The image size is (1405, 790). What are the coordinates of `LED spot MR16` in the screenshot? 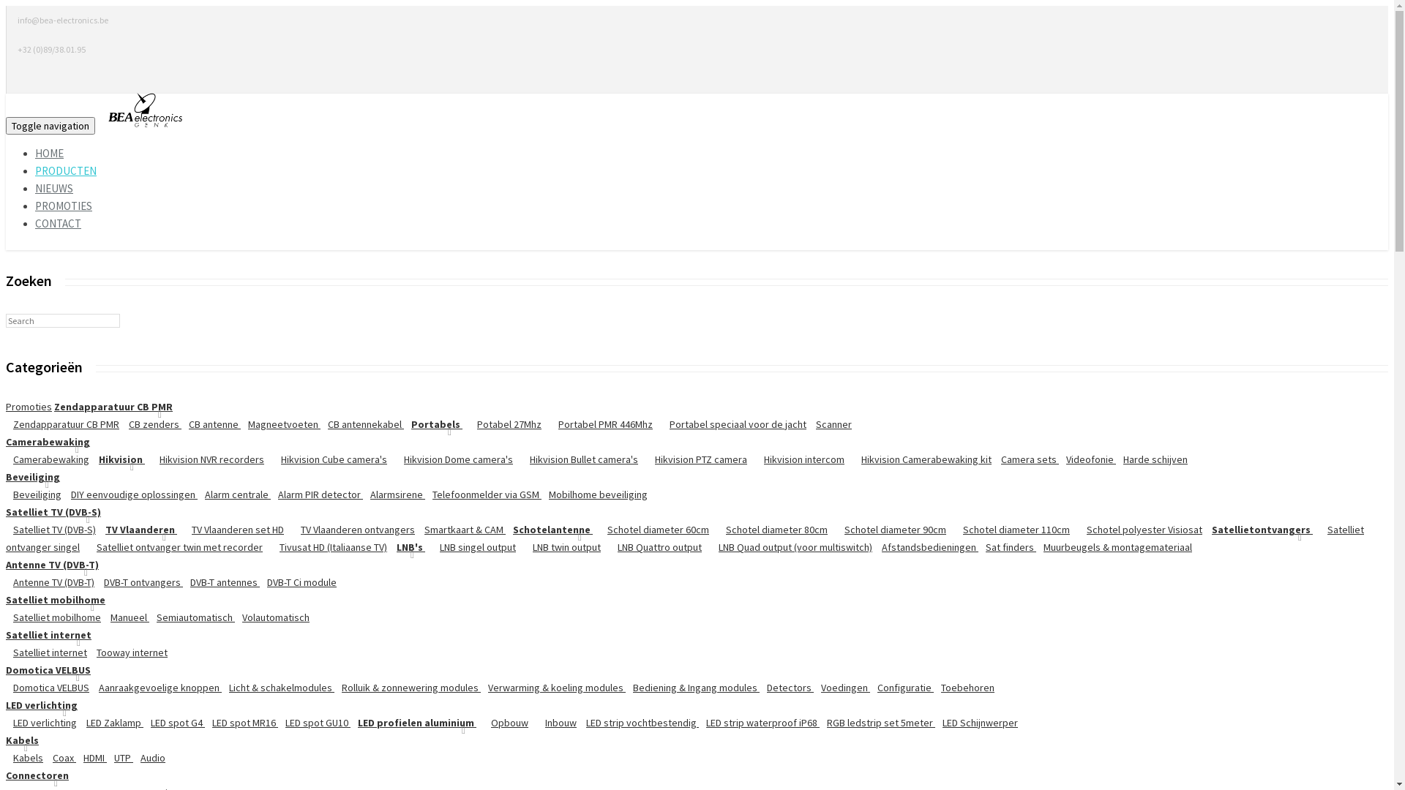 It's located at (241, 723).